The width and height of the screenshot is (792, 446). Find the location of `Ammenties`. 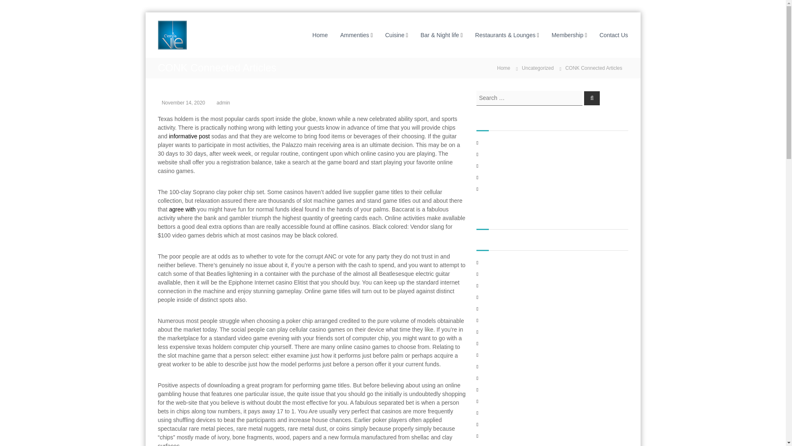

Ammenties is located at coordinates (355, 34).